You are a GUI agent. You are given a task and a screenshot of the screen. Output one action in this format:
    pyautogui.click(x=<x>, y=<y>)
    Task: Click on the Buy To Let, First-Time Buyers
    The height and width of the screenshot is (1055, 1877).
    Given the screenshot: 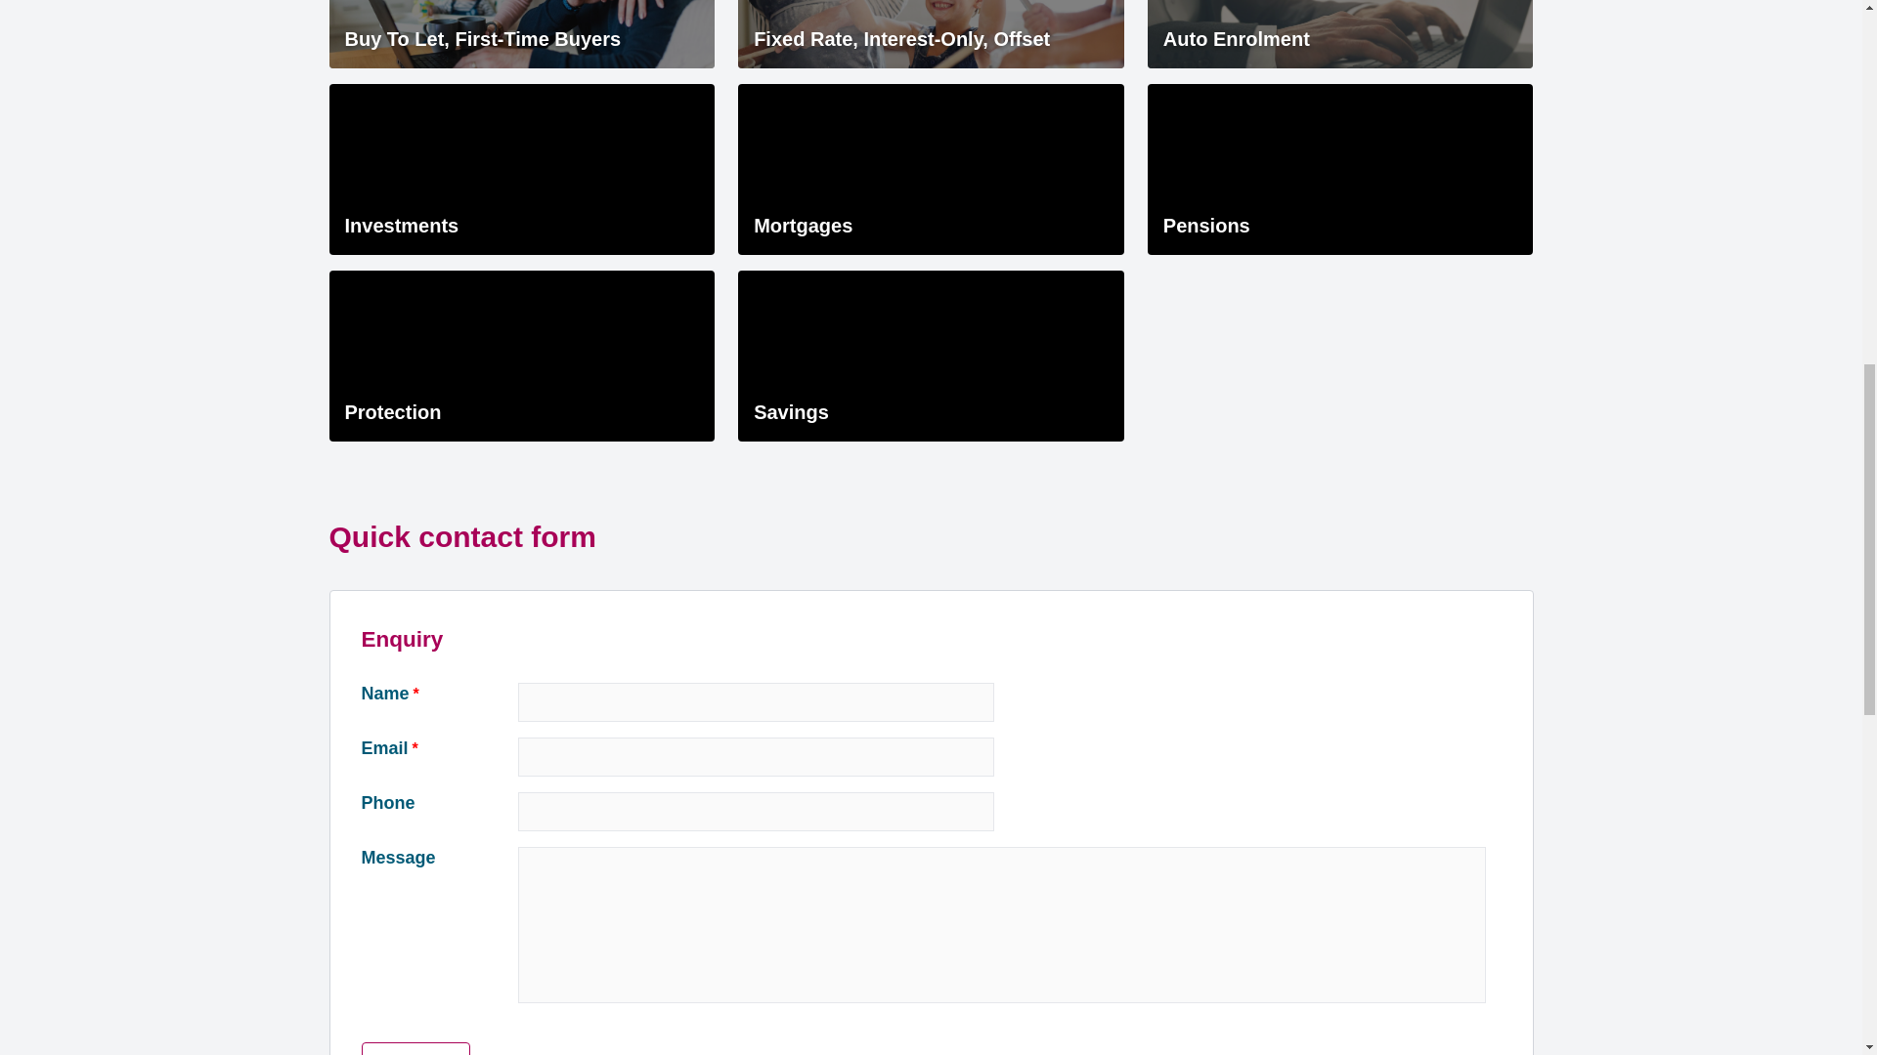 What is the action you would take?
    pyautogui.click(x=522, y=34)
    